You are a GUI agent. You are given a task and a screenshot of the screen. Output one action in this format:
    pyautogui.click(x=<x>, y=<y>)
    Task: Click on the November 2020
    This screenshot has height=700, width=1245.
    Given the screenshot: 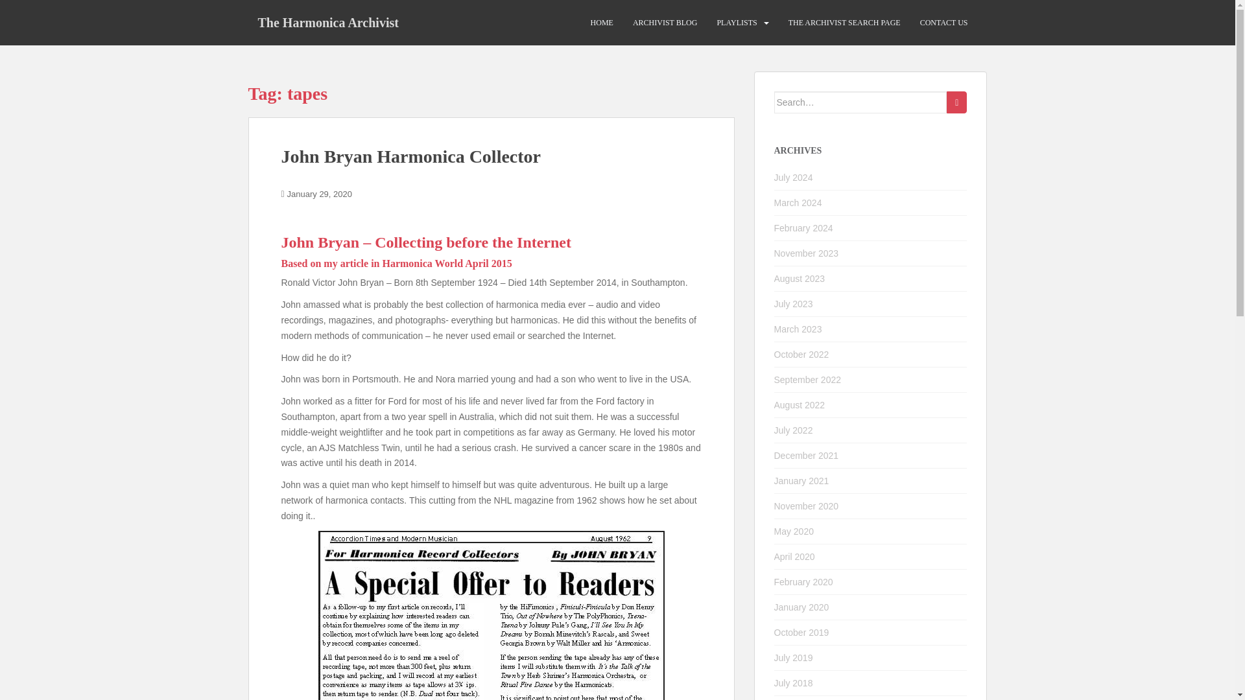 What is the action you would take?
    pyautogui.click(x=807, y=506)
    